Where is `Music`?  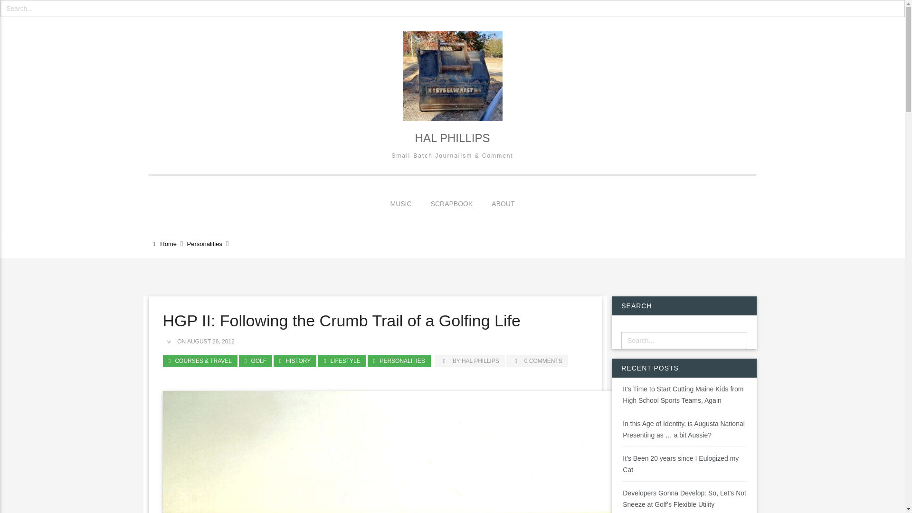
Music is located at coordinates (401, 204).